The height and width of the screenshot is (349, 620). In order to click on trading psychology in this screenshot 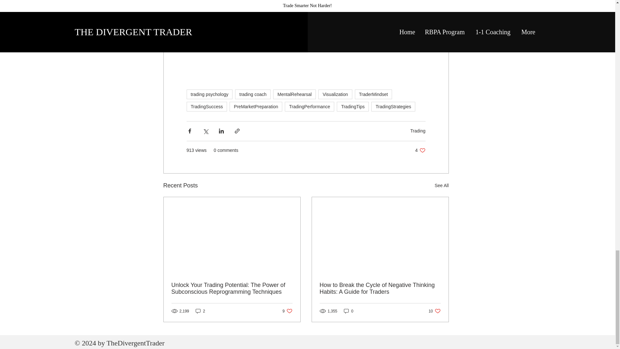, I will do `click(210, 94)`.